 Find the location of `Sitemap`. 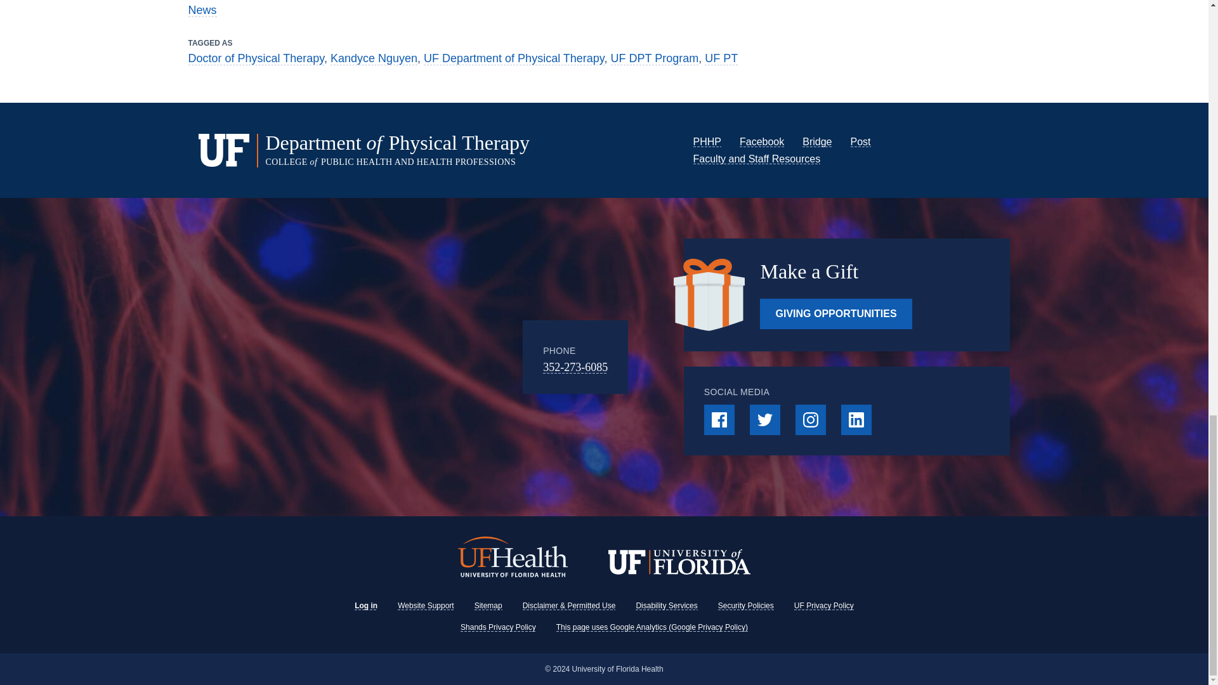

Sitemap is located at coordinates (488, 606).